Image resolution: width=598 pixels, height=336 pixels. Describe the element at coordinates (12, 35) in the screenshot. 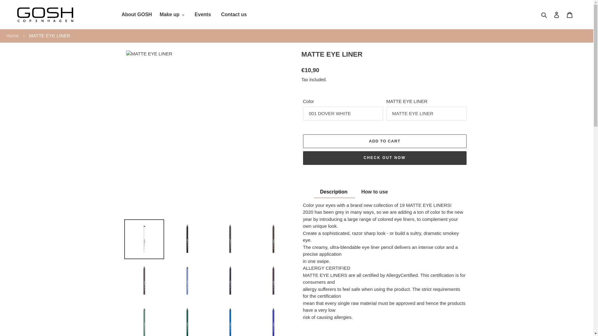

I see `Home` at that location.